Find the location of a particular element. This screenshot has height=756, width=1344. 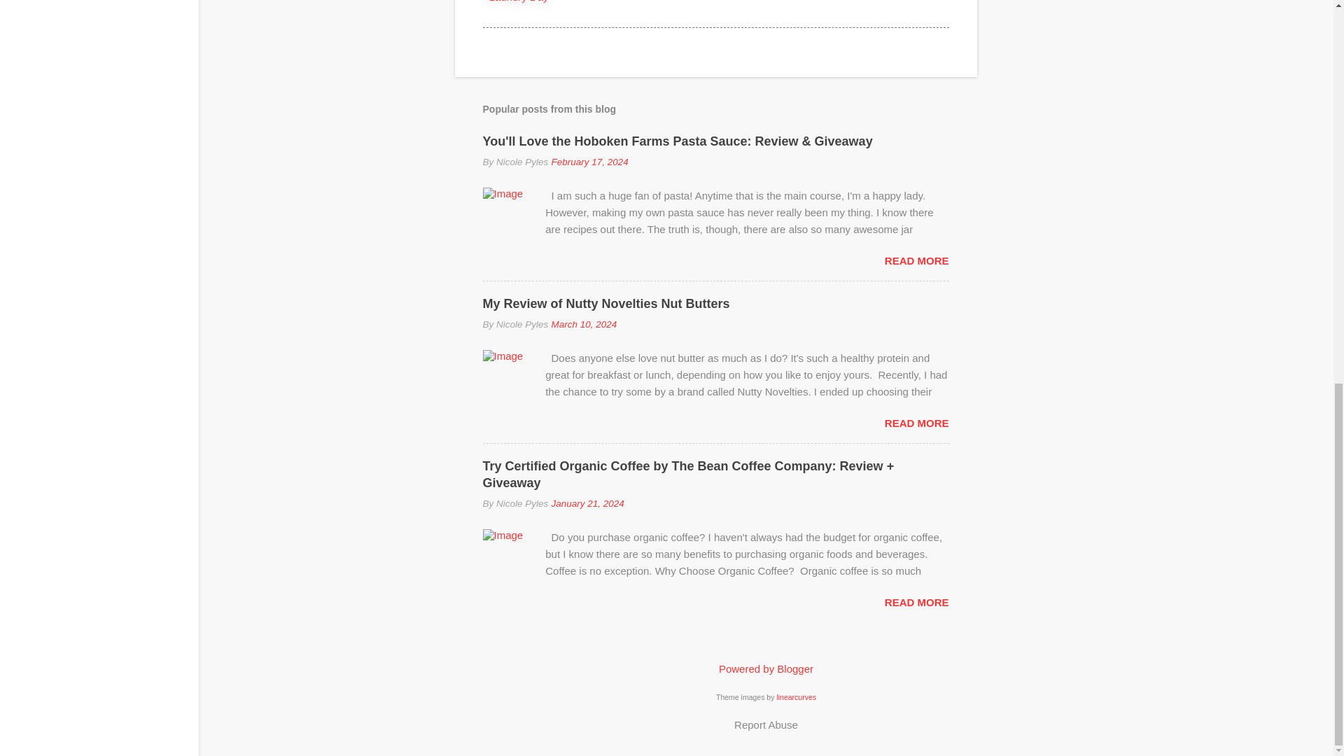

My Review of Nutty Novelties Nut Butters is located at coordinates (606, 304).